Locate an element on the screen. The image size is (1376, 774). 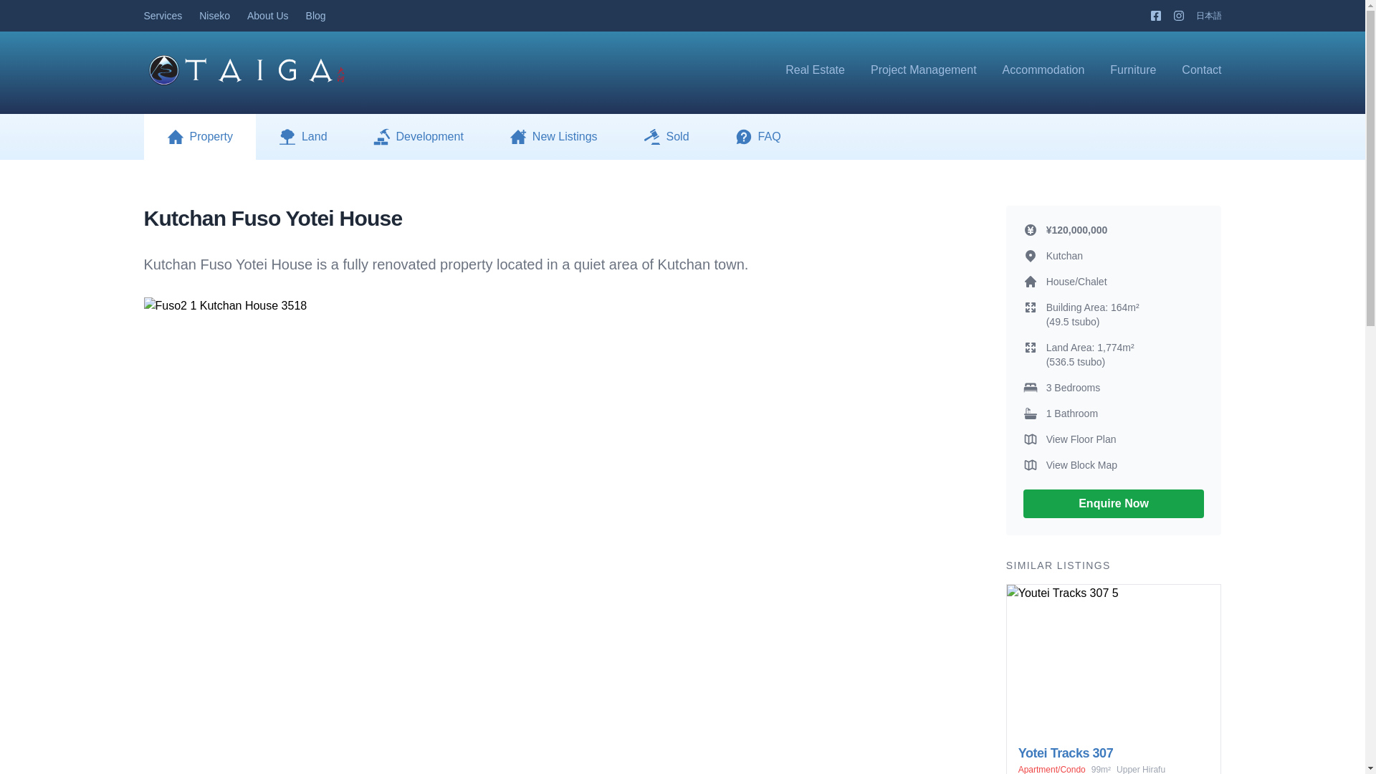
Niseko is located at coordinates (214, 16).